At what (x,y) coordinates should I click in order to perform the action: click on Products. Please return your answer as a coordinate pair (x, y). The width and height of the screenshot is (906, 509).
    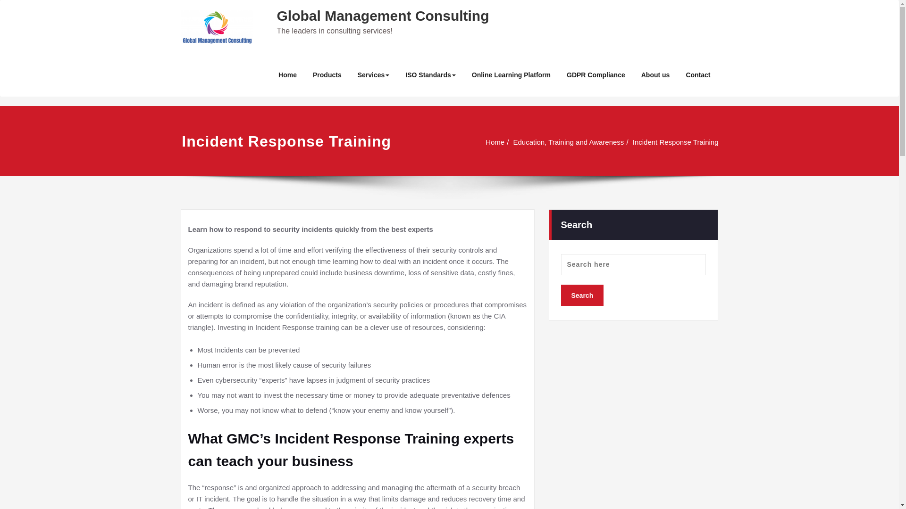
    Looking at the image, I should click on (327, 75).